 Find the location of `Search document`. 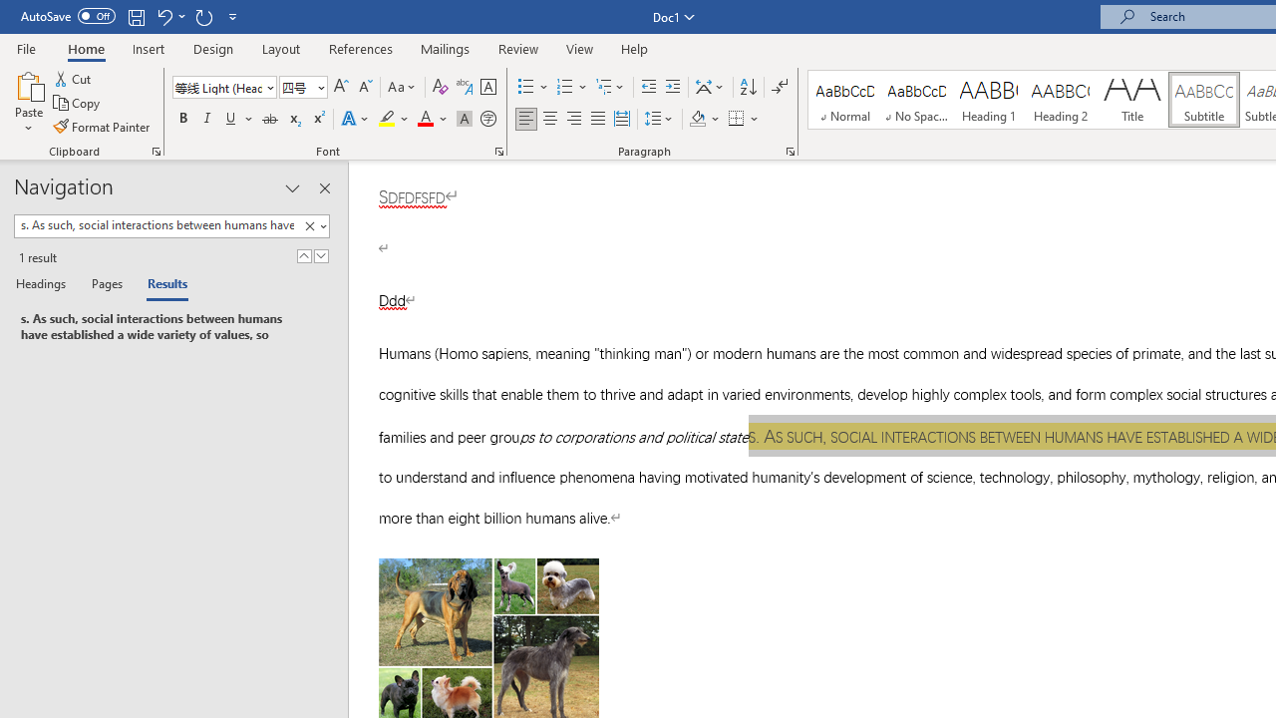

Search document is located at coordinates (157, 225).